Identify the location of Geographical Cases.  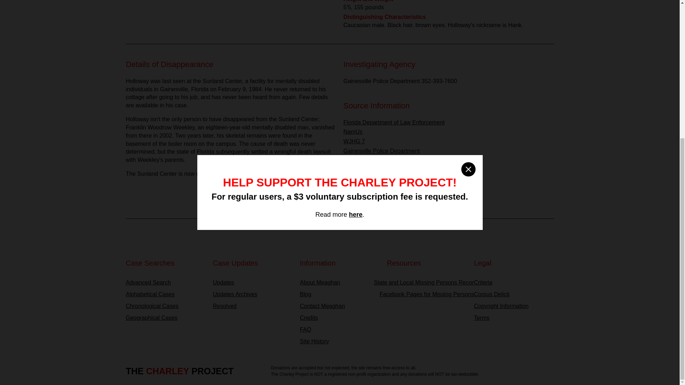
(166, 318).